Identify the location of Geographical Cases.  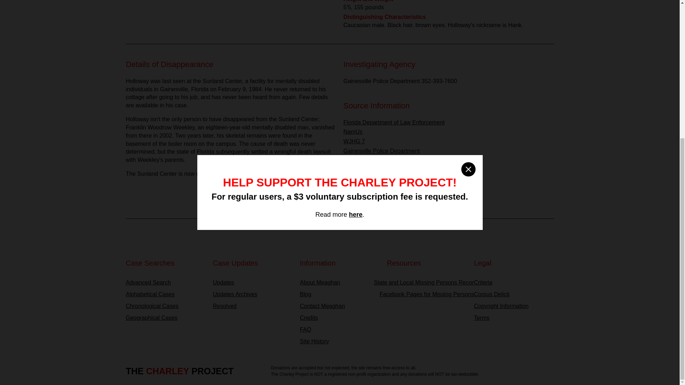
(166, 318).